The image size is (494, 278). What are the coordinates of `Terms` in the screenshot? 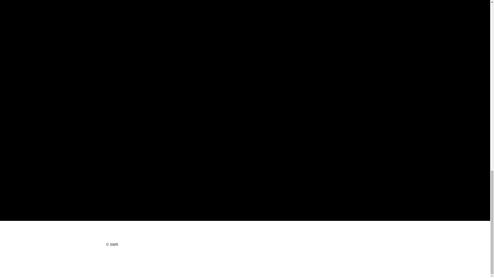 It's located at (300, 247).